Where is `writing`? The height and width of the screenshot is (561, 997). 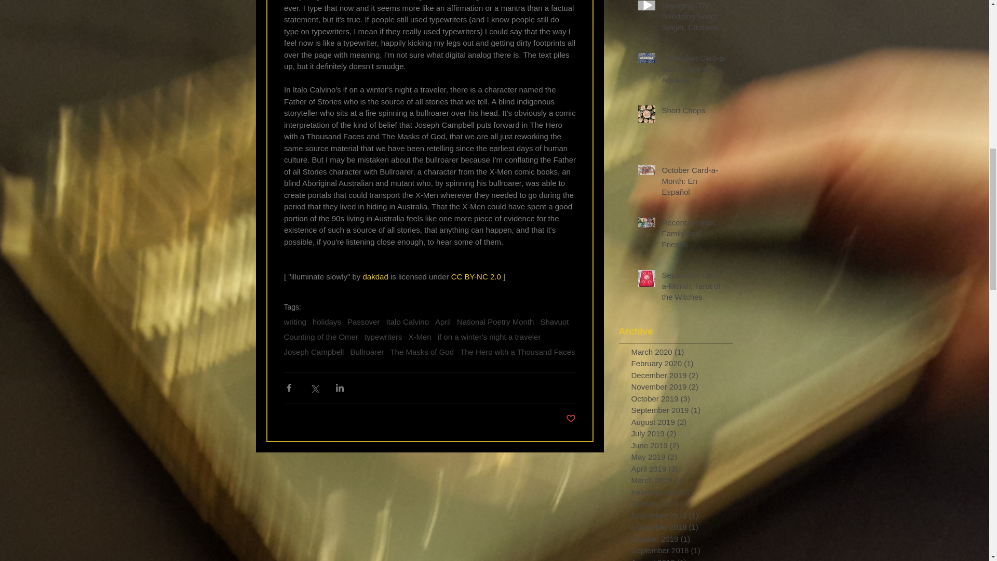
writing is located at coordinates (294, 322).